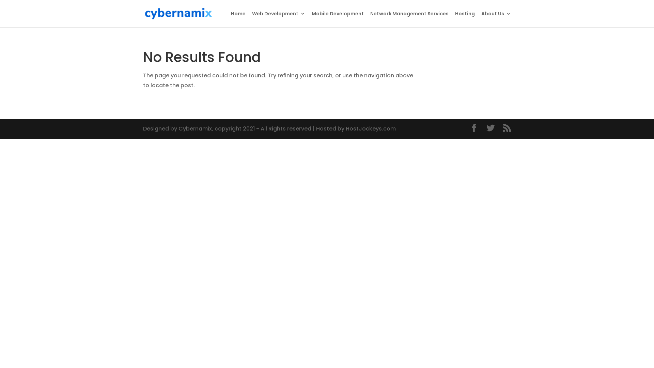  I want to click on About Us, so click(496, 19).